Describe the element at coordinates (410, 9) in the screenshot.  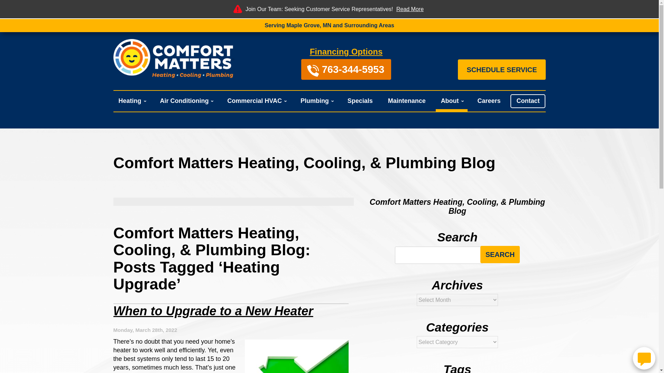
I see `Read More` at that location.